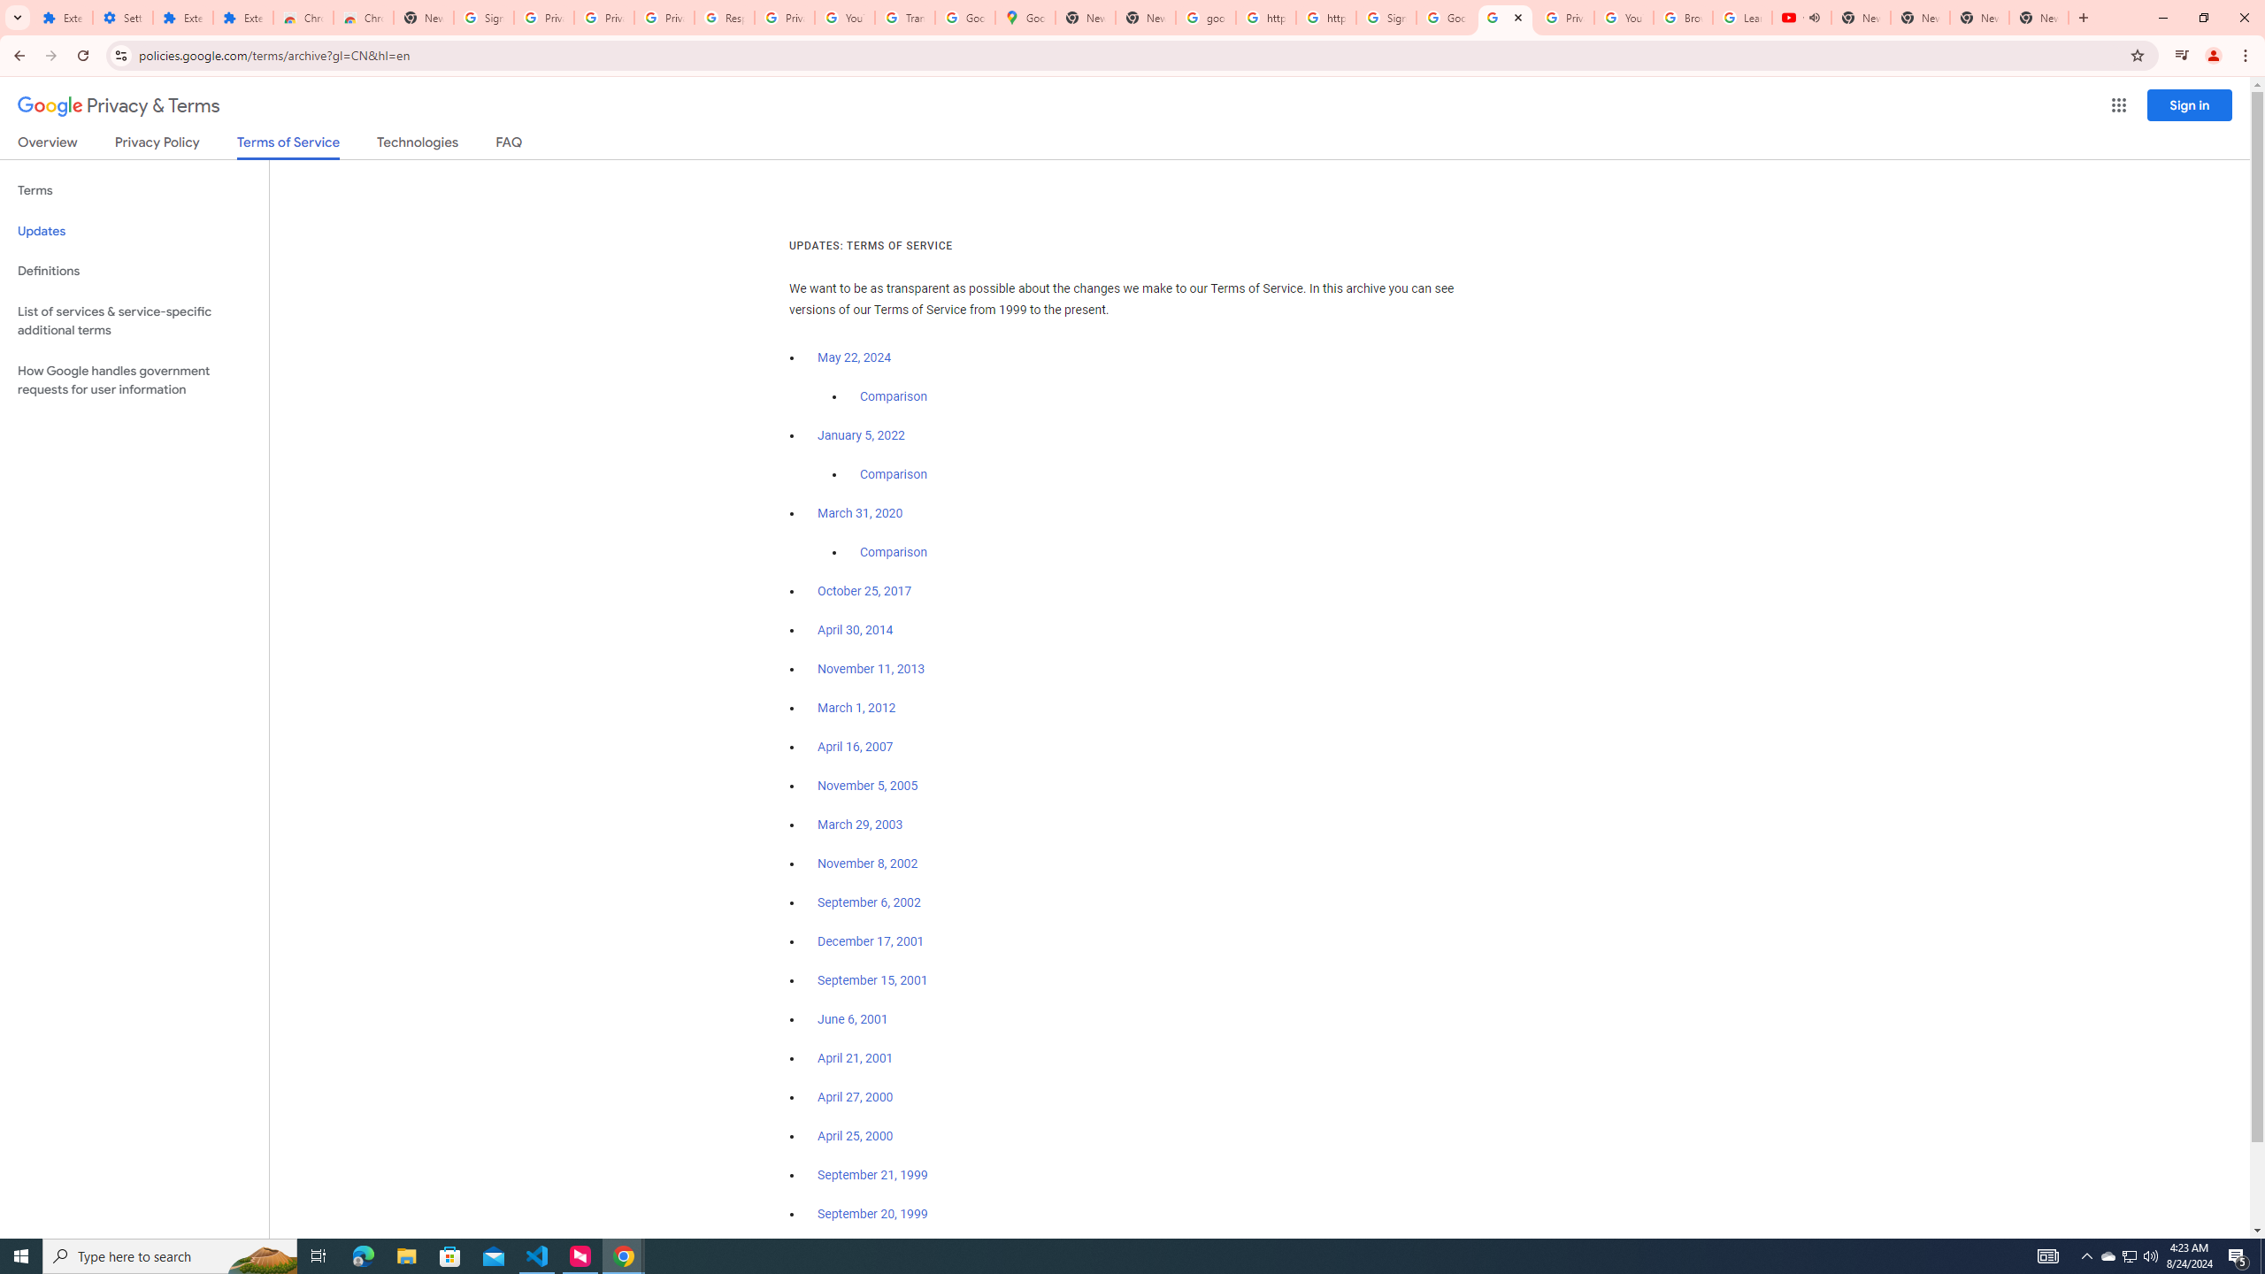  I want to click on https://scholar.google.com/, so click(1325, 18).